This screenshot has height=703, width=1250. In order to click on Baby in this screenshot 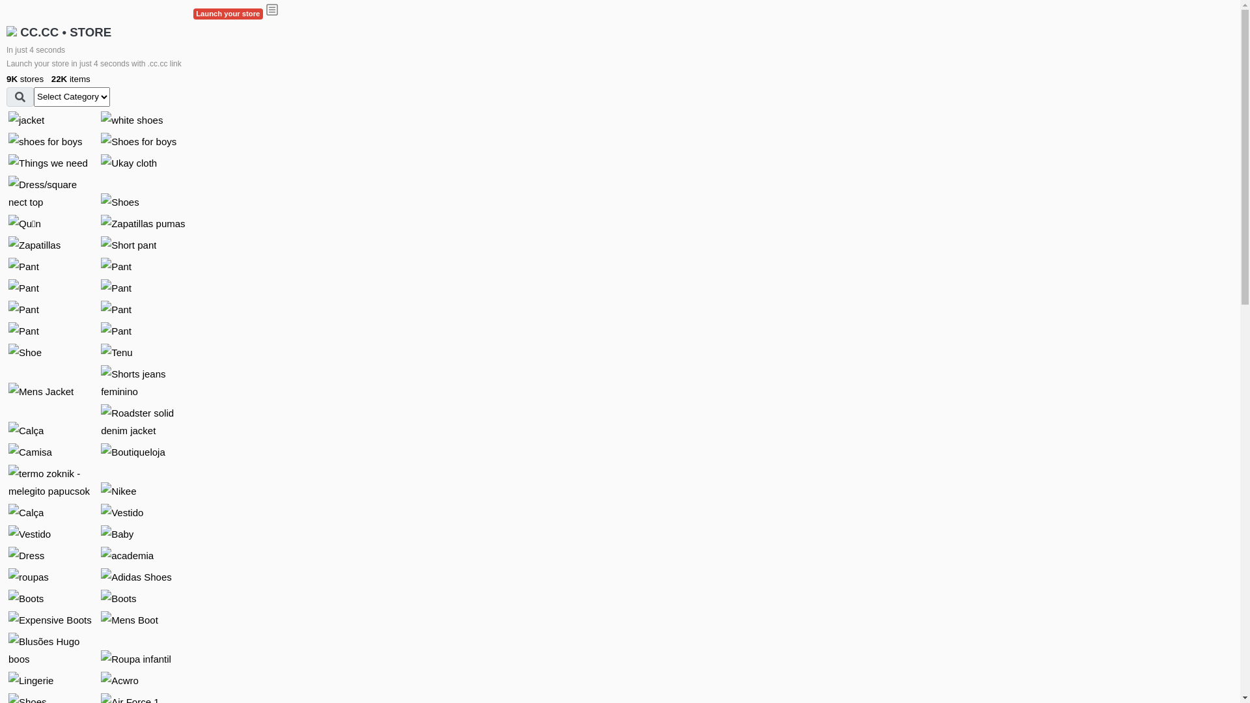, I will do `click(117, 534)`.